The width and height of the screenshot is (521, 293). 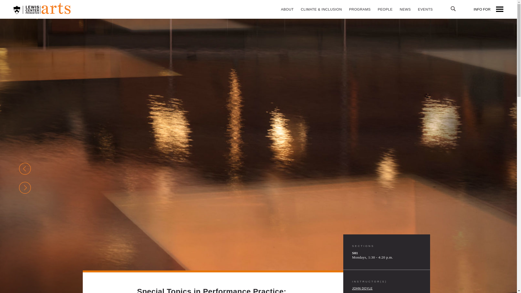 What do you see at coordinates (487, 9) in the screenshot?
I see `INFO FOR` at bounding box center [487, 9].